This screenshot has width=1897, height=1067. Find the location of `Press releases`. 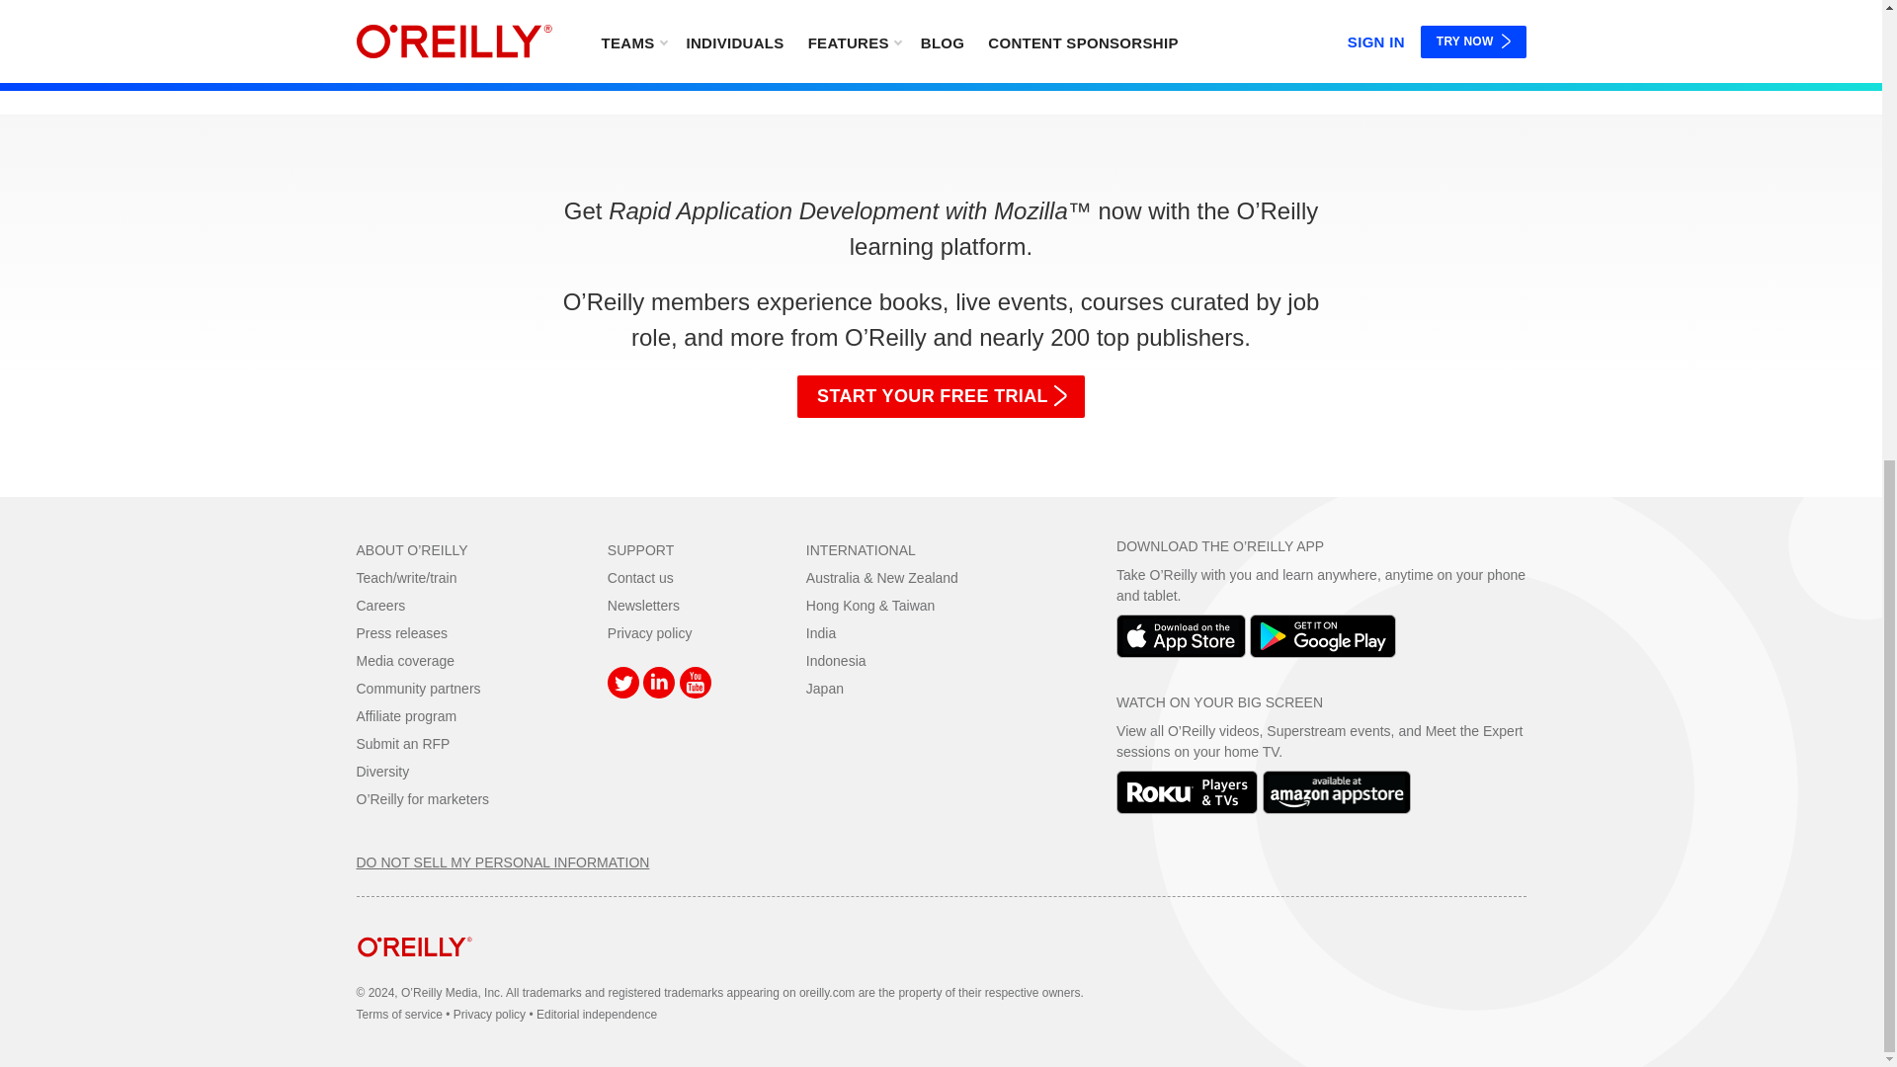

Press releases is located at coordinates (401, 632).